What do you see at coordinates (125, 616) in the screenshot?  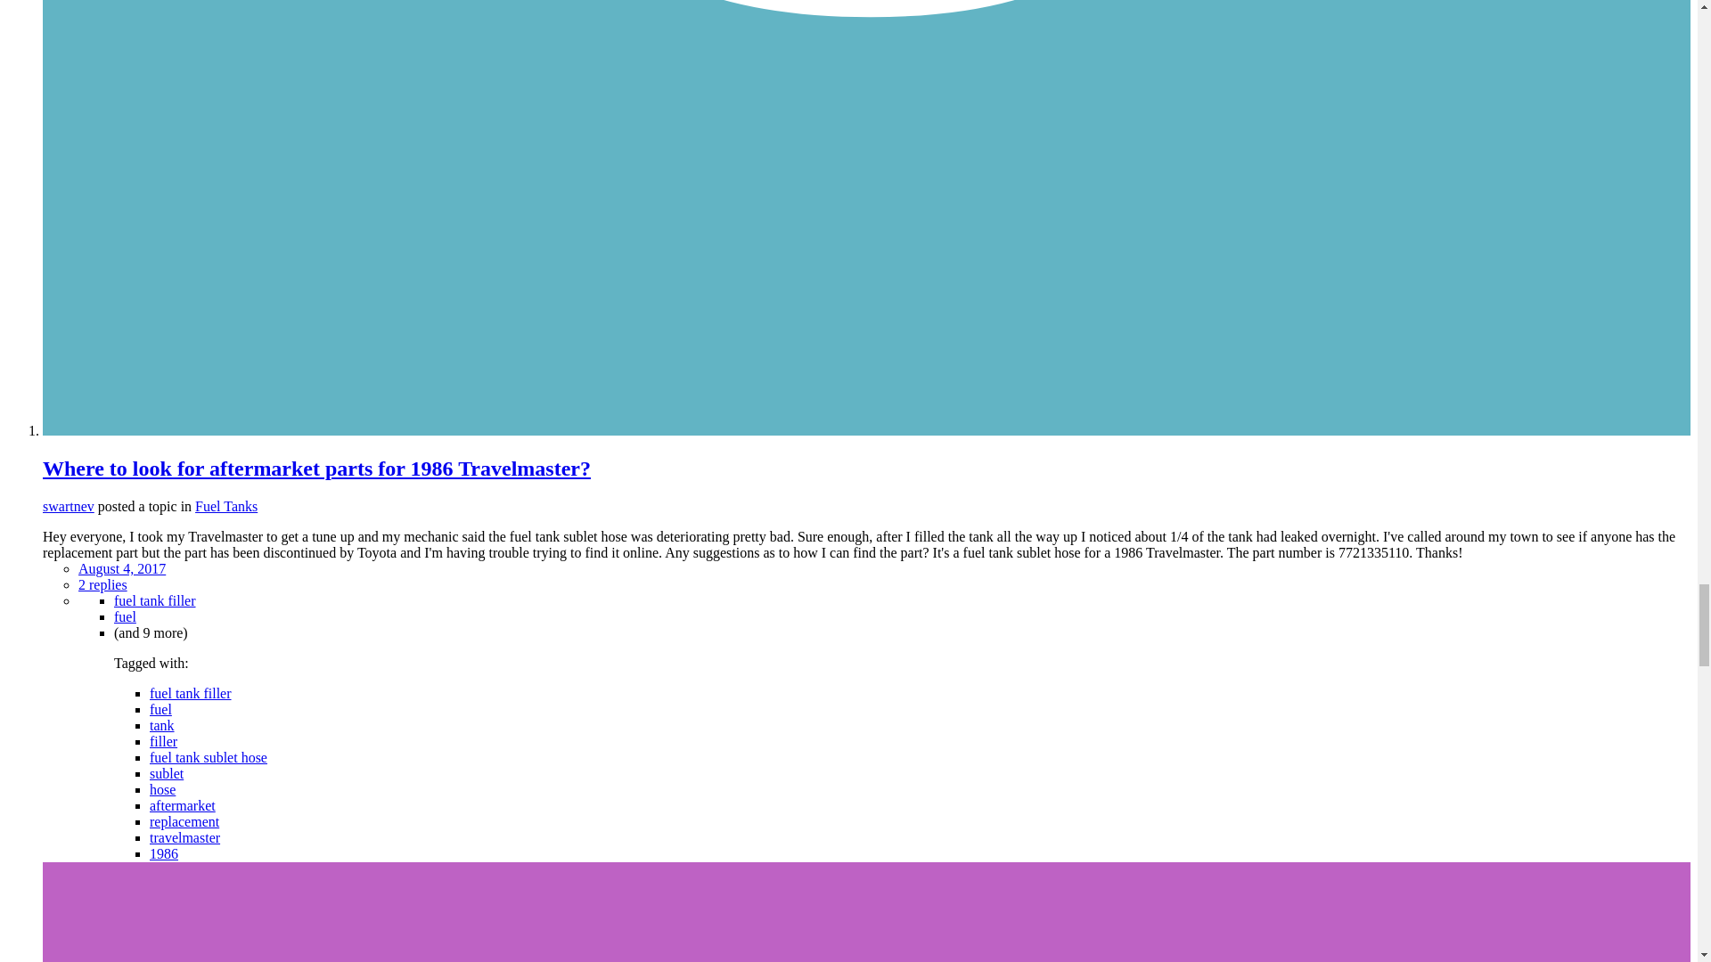 I see `Find other content tagged with 'fuel'` at bounding box center [125, 616].